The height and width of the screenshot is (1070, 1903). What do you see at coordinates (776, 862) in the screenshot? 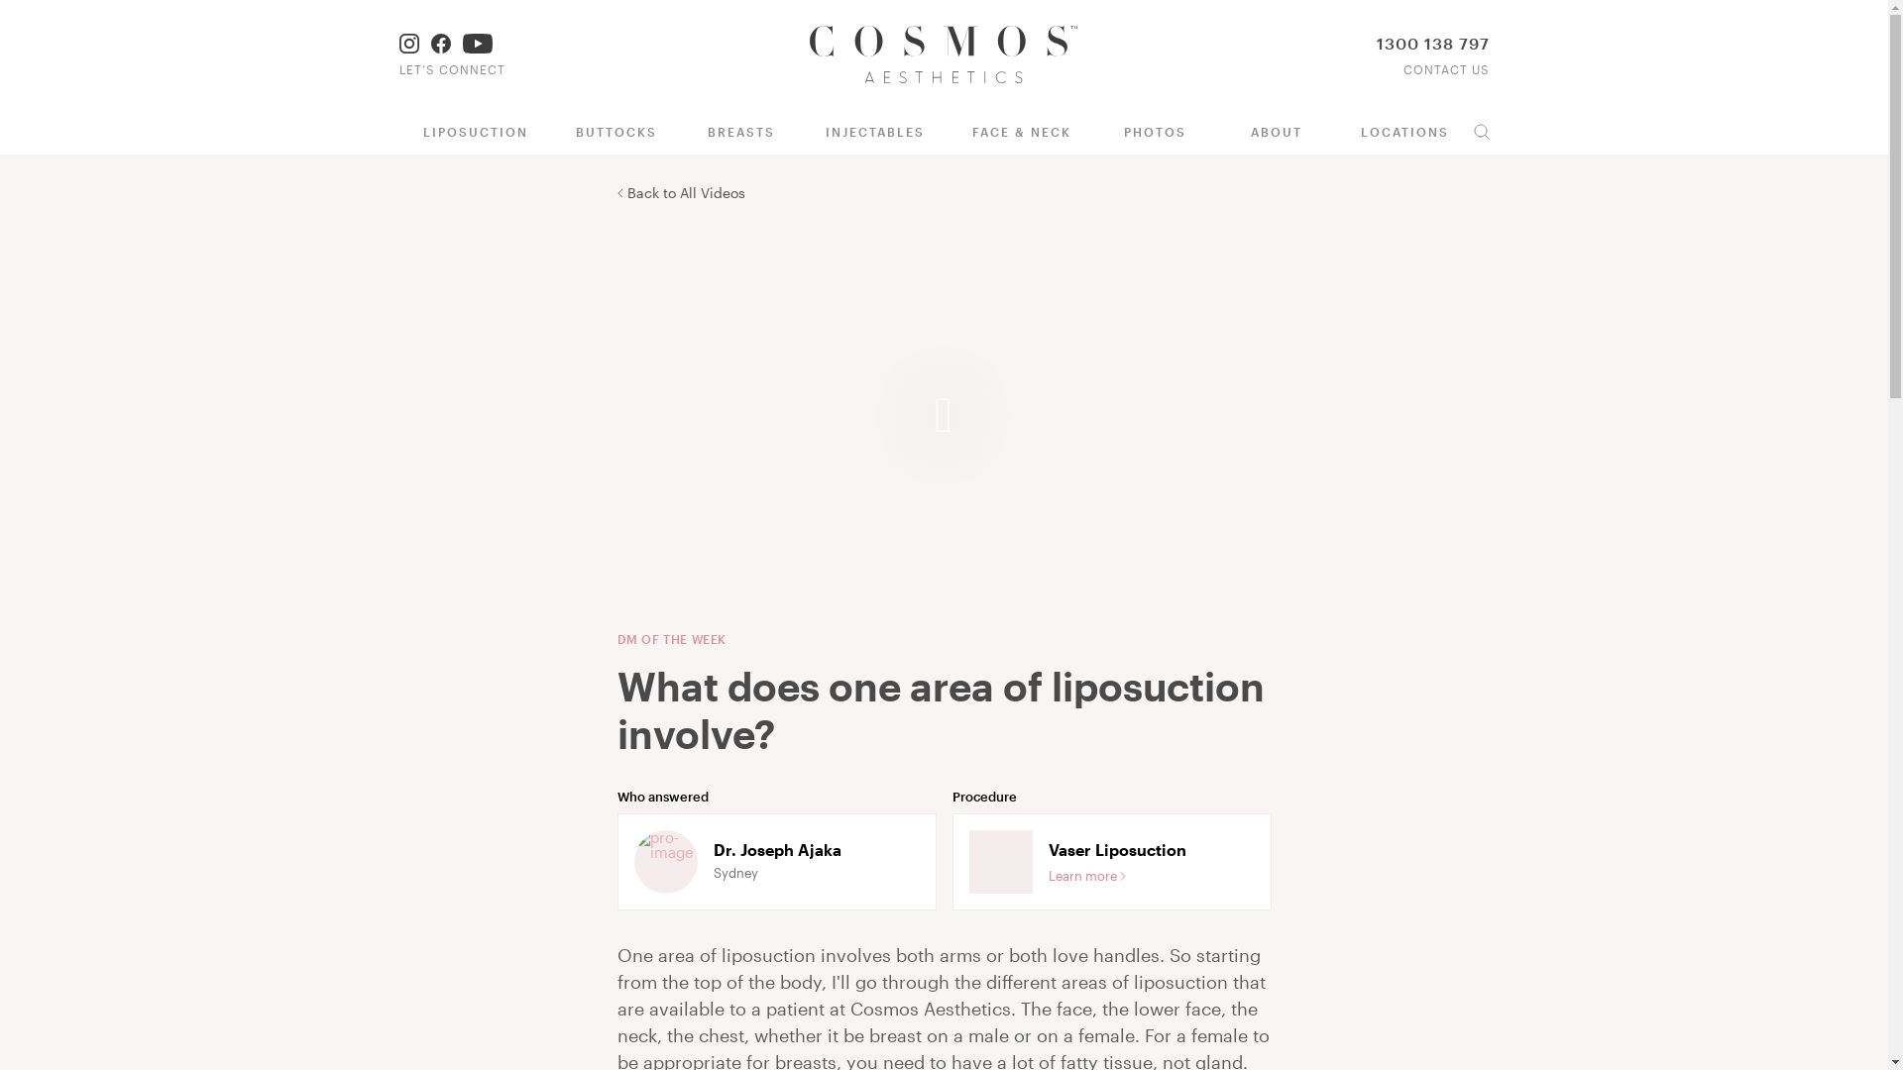
I see `Dr. Joseph Ajaka
Sydney` at bounding box center [776, 862].